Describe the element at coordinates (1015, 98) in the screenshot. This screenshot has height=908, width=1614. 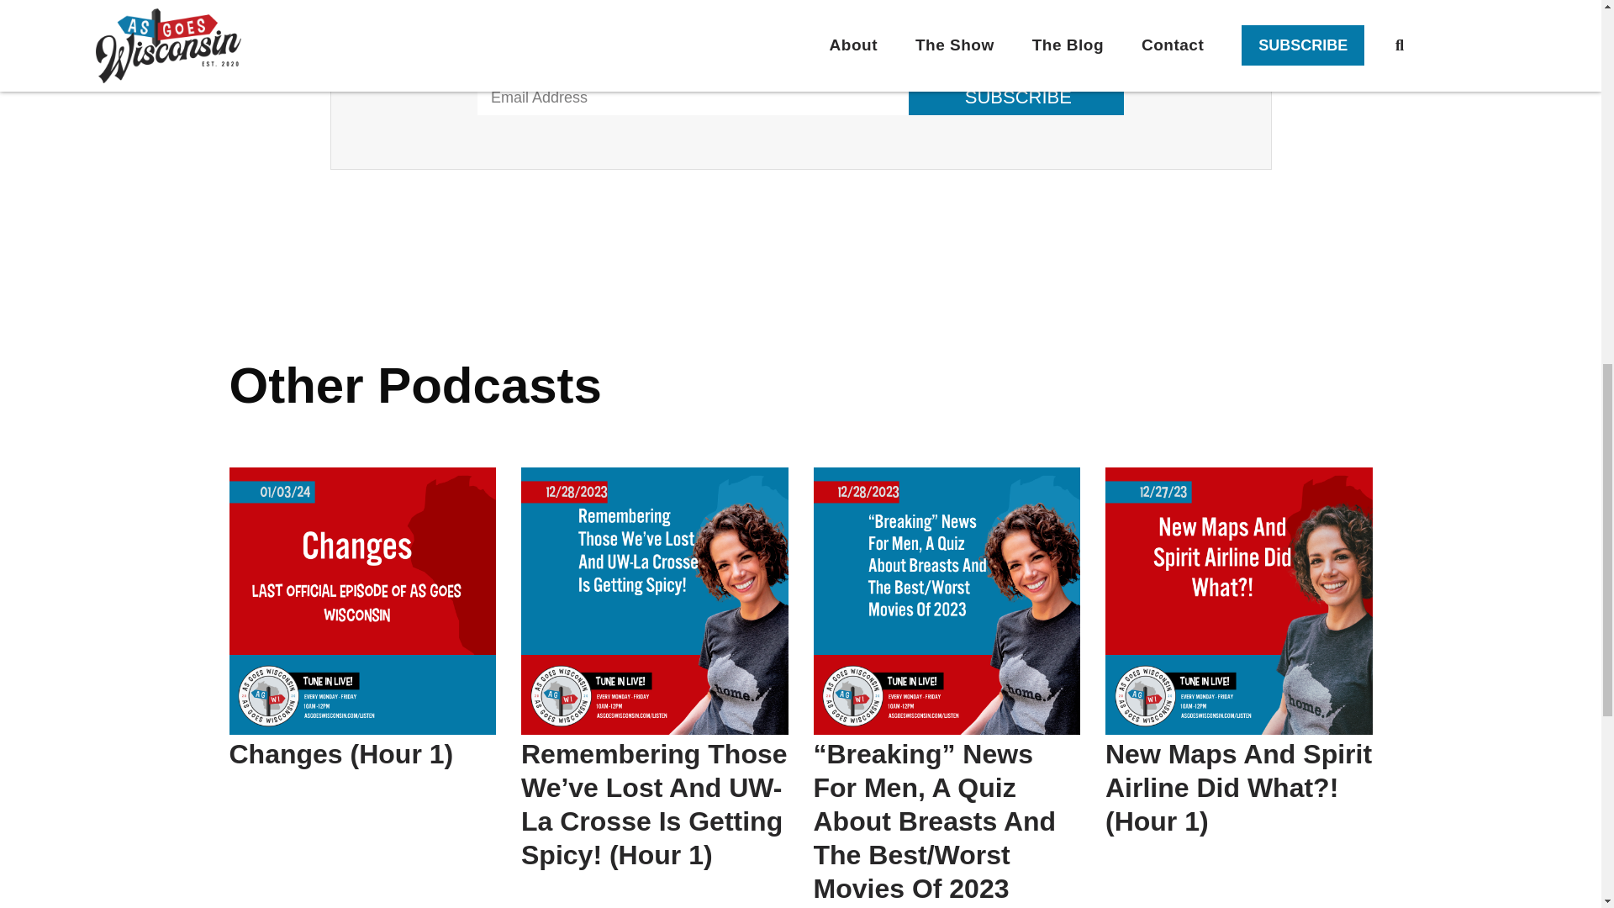
I see `SUBSCRIBE` at that location.